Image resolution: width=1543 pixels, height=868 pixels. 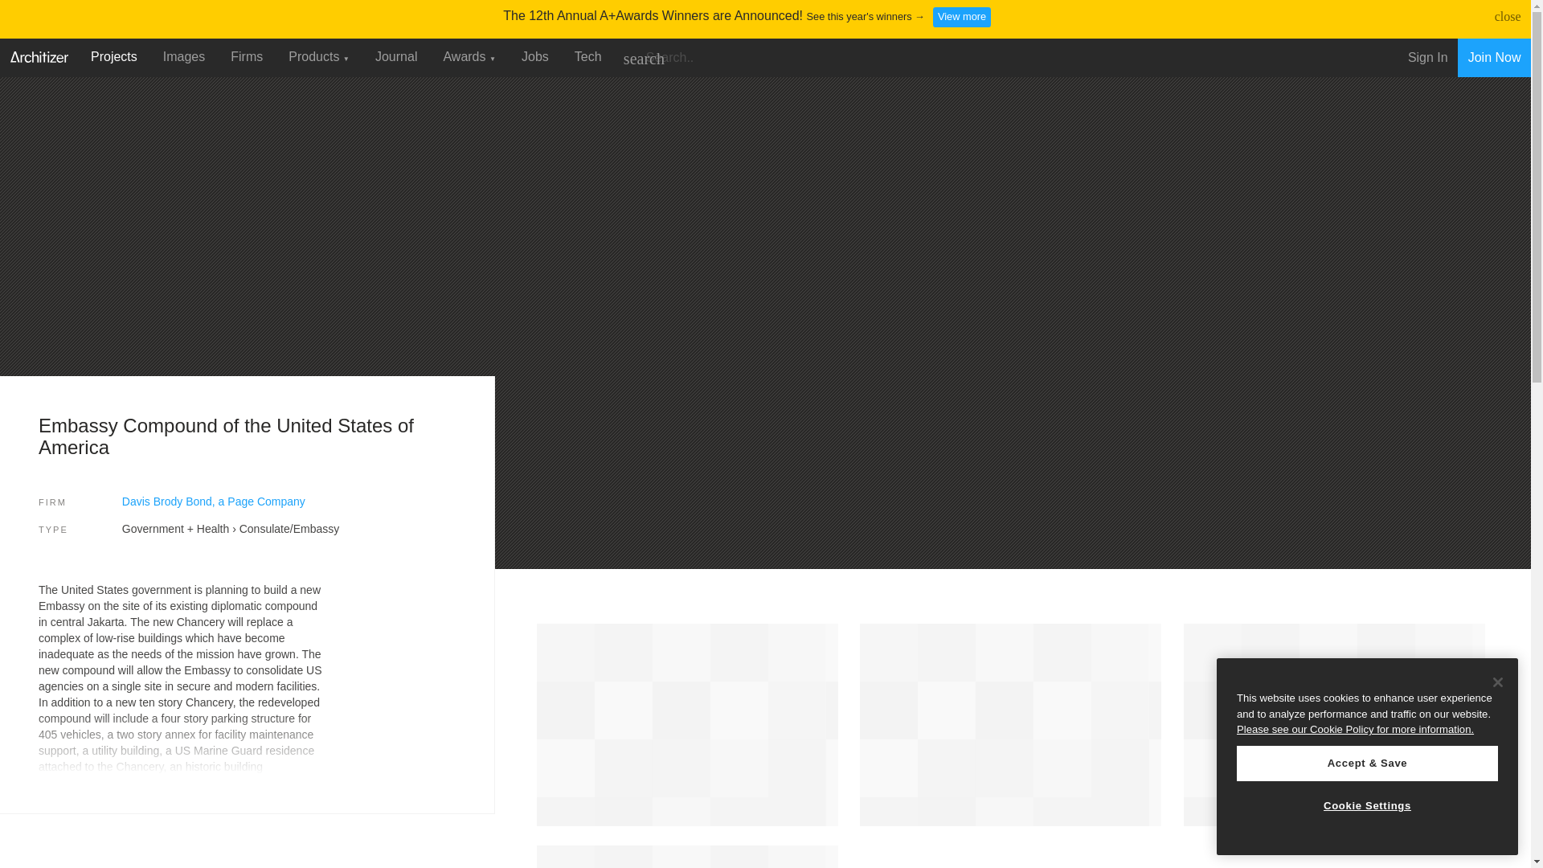 I want to click on Tech, so click(x=587, y=56).